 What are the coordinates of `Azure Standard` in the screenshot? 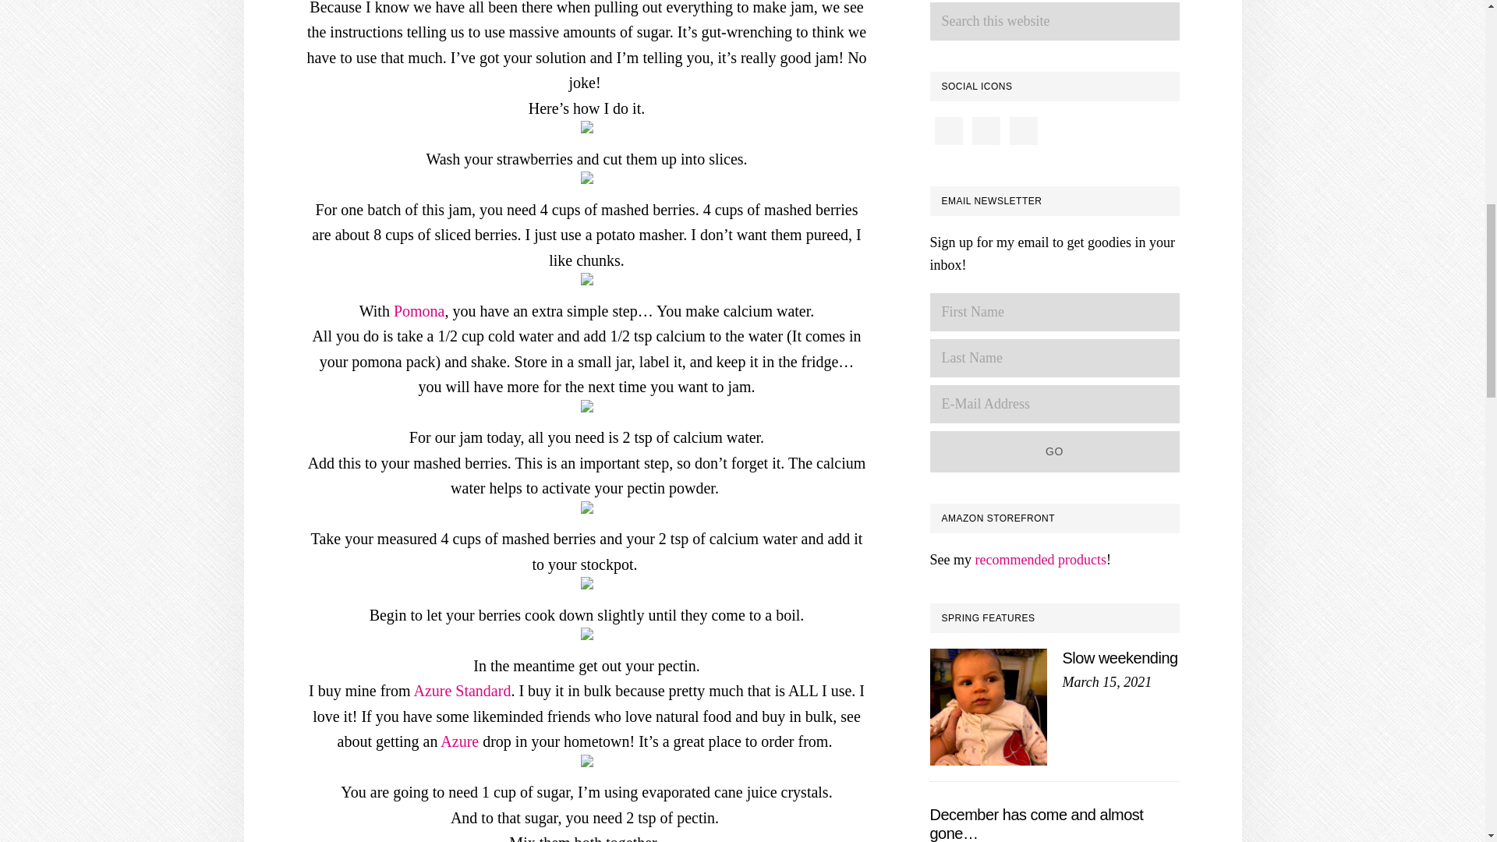 It's located at (462, 691).